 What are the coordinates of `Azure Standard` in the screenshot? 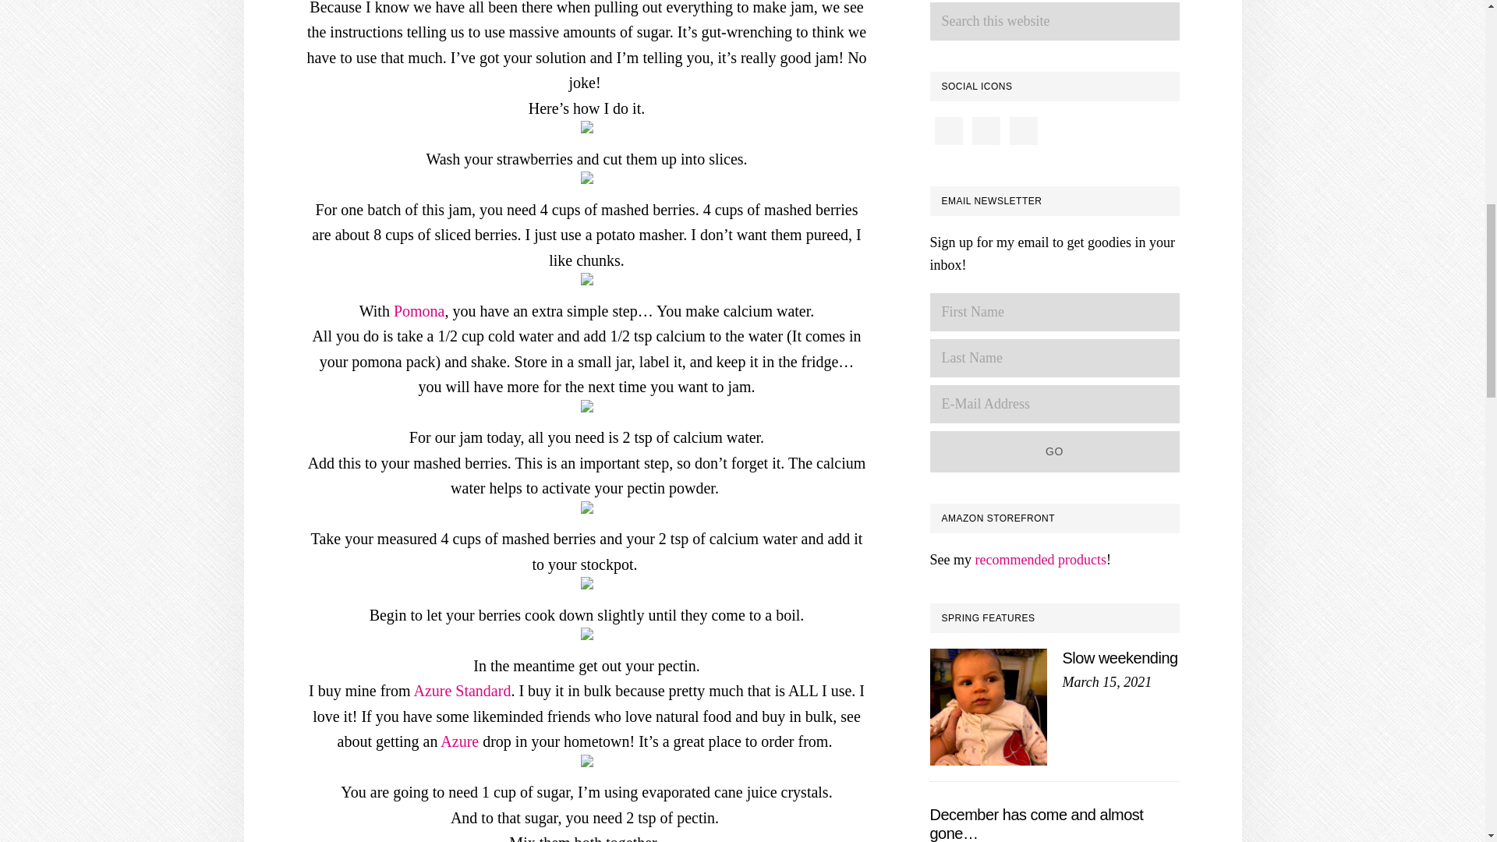 It's located at (462, 691).